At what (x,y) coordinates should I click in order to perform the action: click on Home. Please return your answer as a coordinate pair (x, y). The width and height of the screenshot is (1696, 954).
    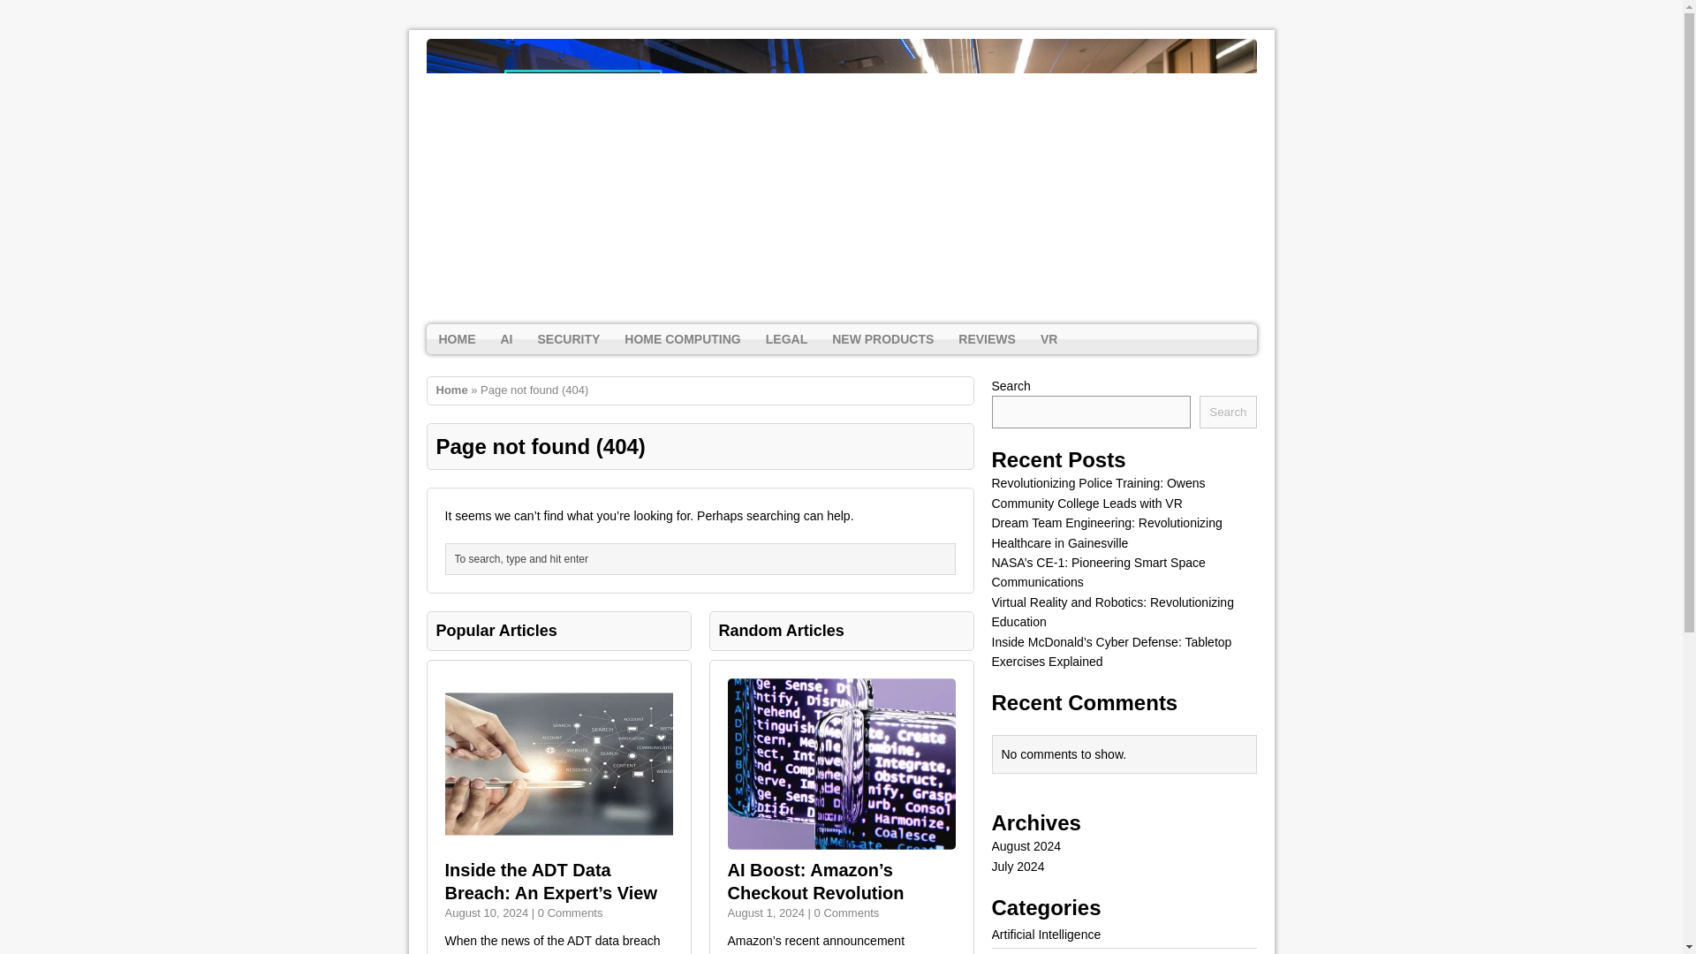
    Looking at the image, I should click on (451, 390).